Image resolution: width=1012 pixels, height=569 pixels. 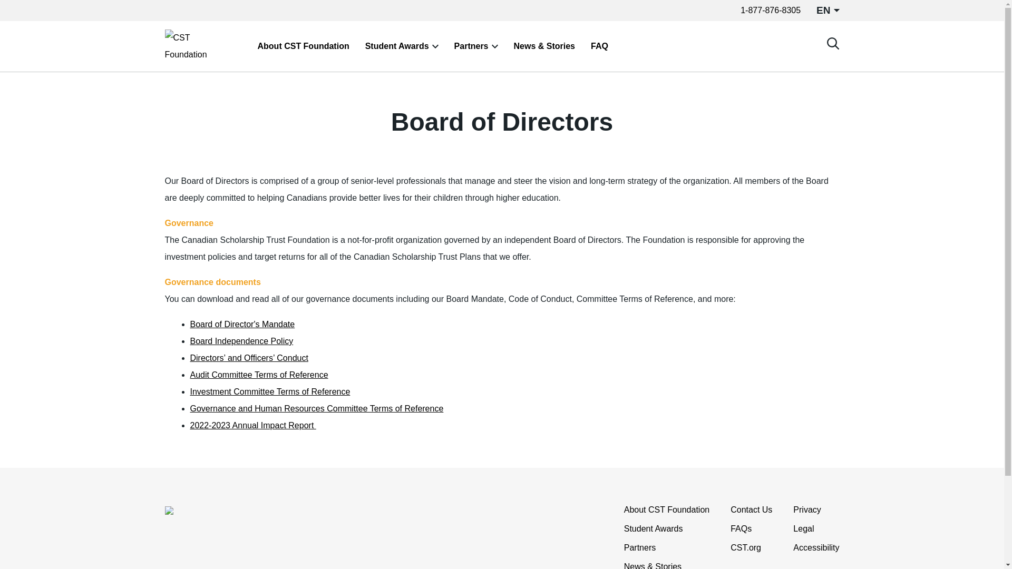 I want to click on Partners, so click(x=471, y=46).